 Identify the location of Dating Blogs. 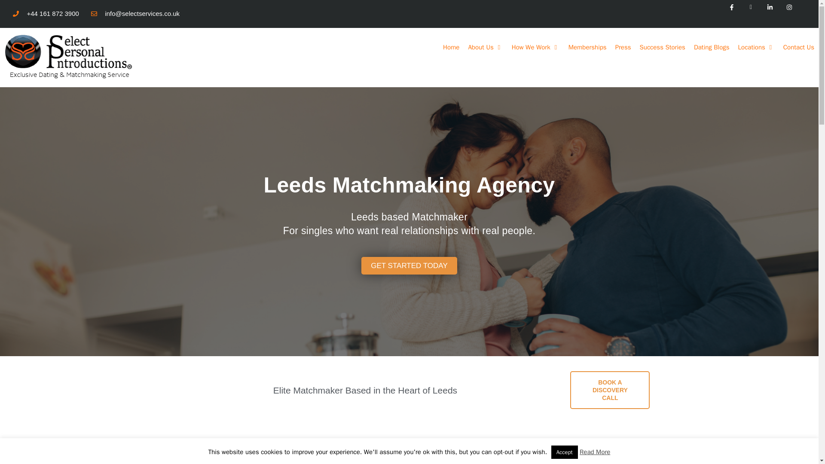
(712, 47).